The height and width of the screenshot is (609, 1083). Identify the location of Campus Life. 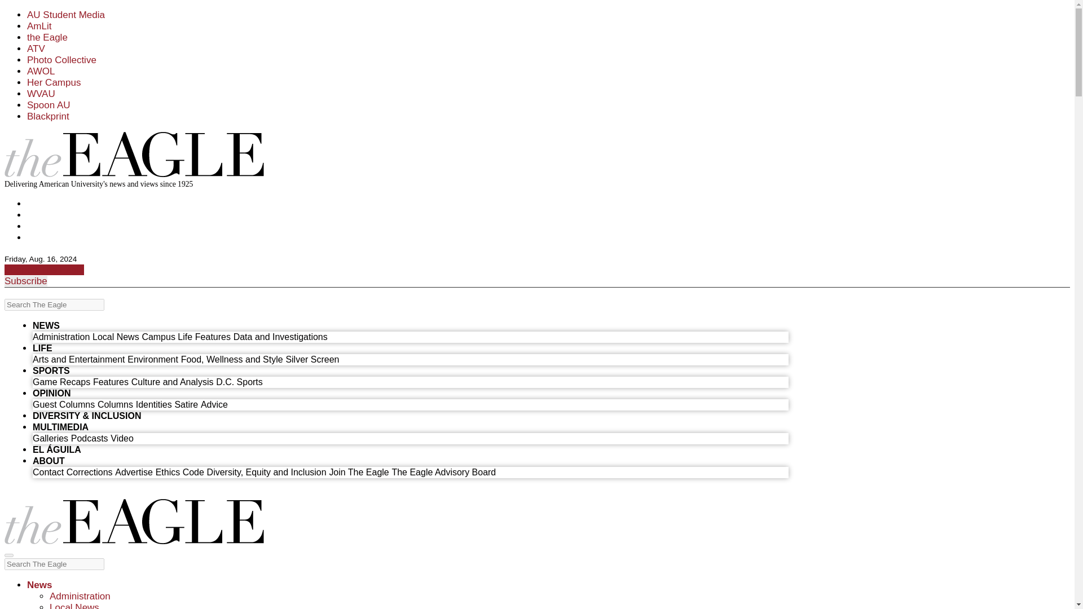
(167, 336).